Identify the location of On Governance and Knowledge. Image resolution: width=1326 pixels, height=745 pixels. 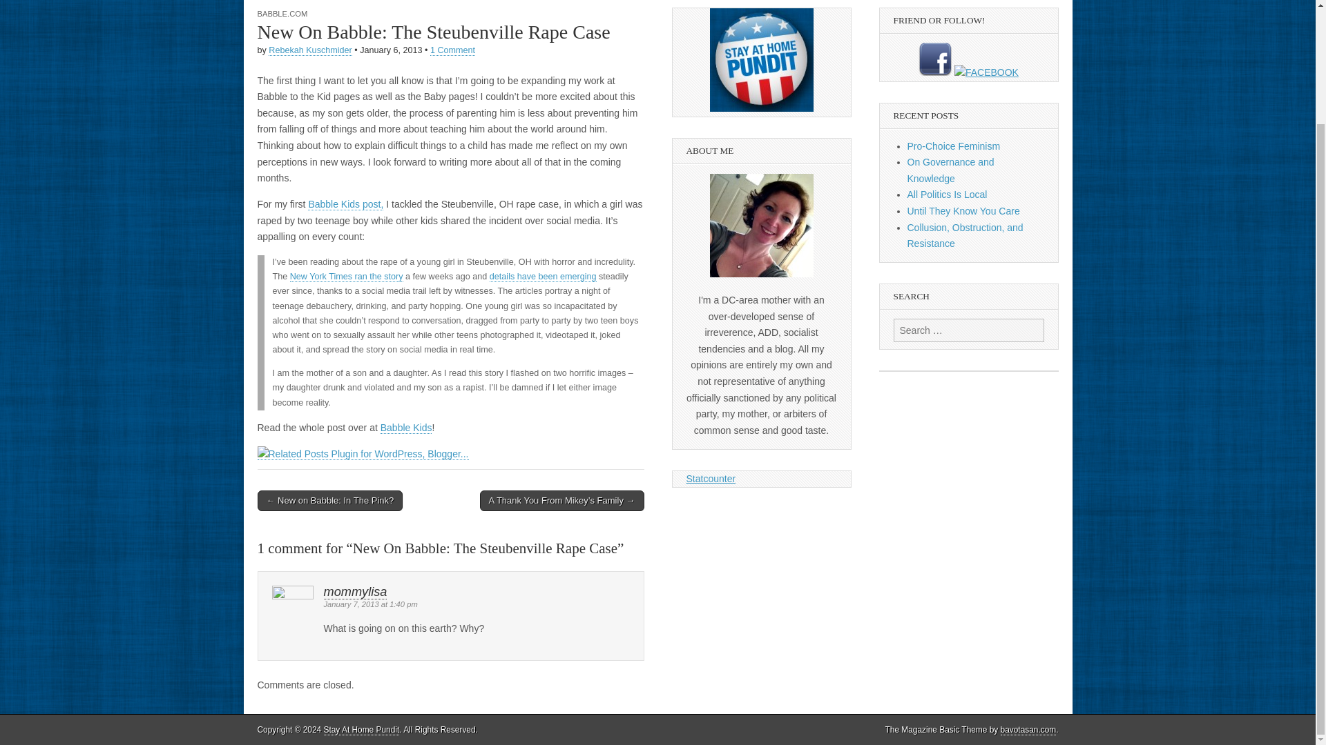
(950, 170).